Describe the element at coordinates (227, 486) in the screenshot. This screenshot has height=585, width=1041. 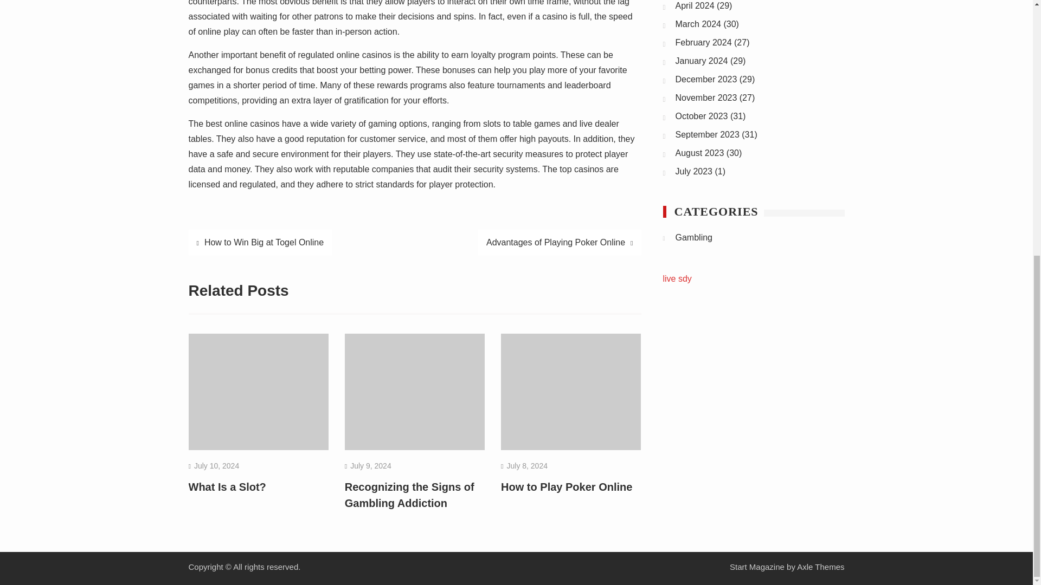
I see `What Is a Slot?` at that location.